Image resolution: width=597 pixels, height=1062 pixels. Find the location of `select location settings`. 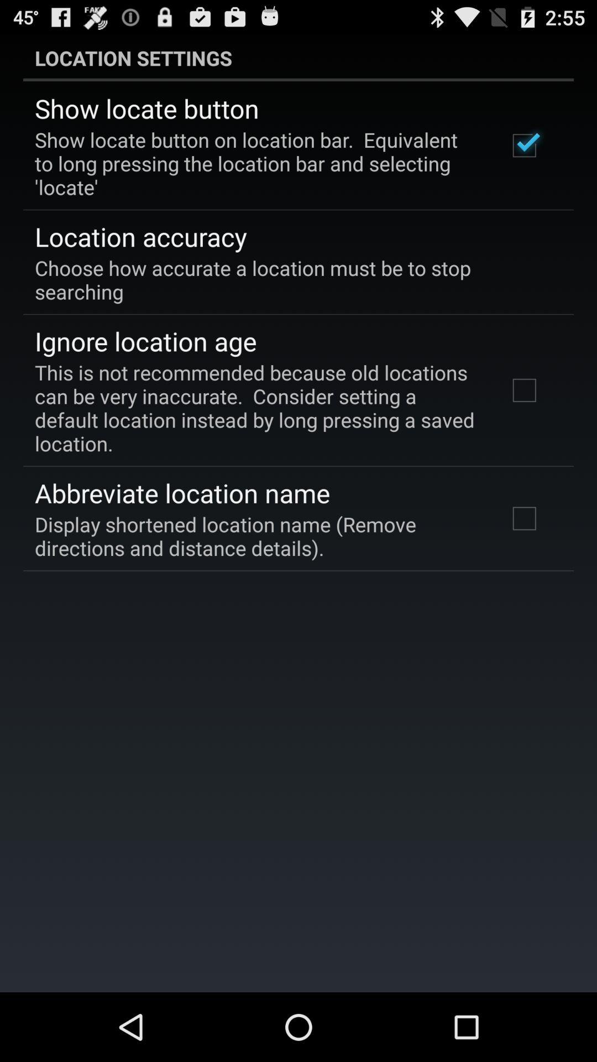

select location settings is located at coordinates (298, 58).